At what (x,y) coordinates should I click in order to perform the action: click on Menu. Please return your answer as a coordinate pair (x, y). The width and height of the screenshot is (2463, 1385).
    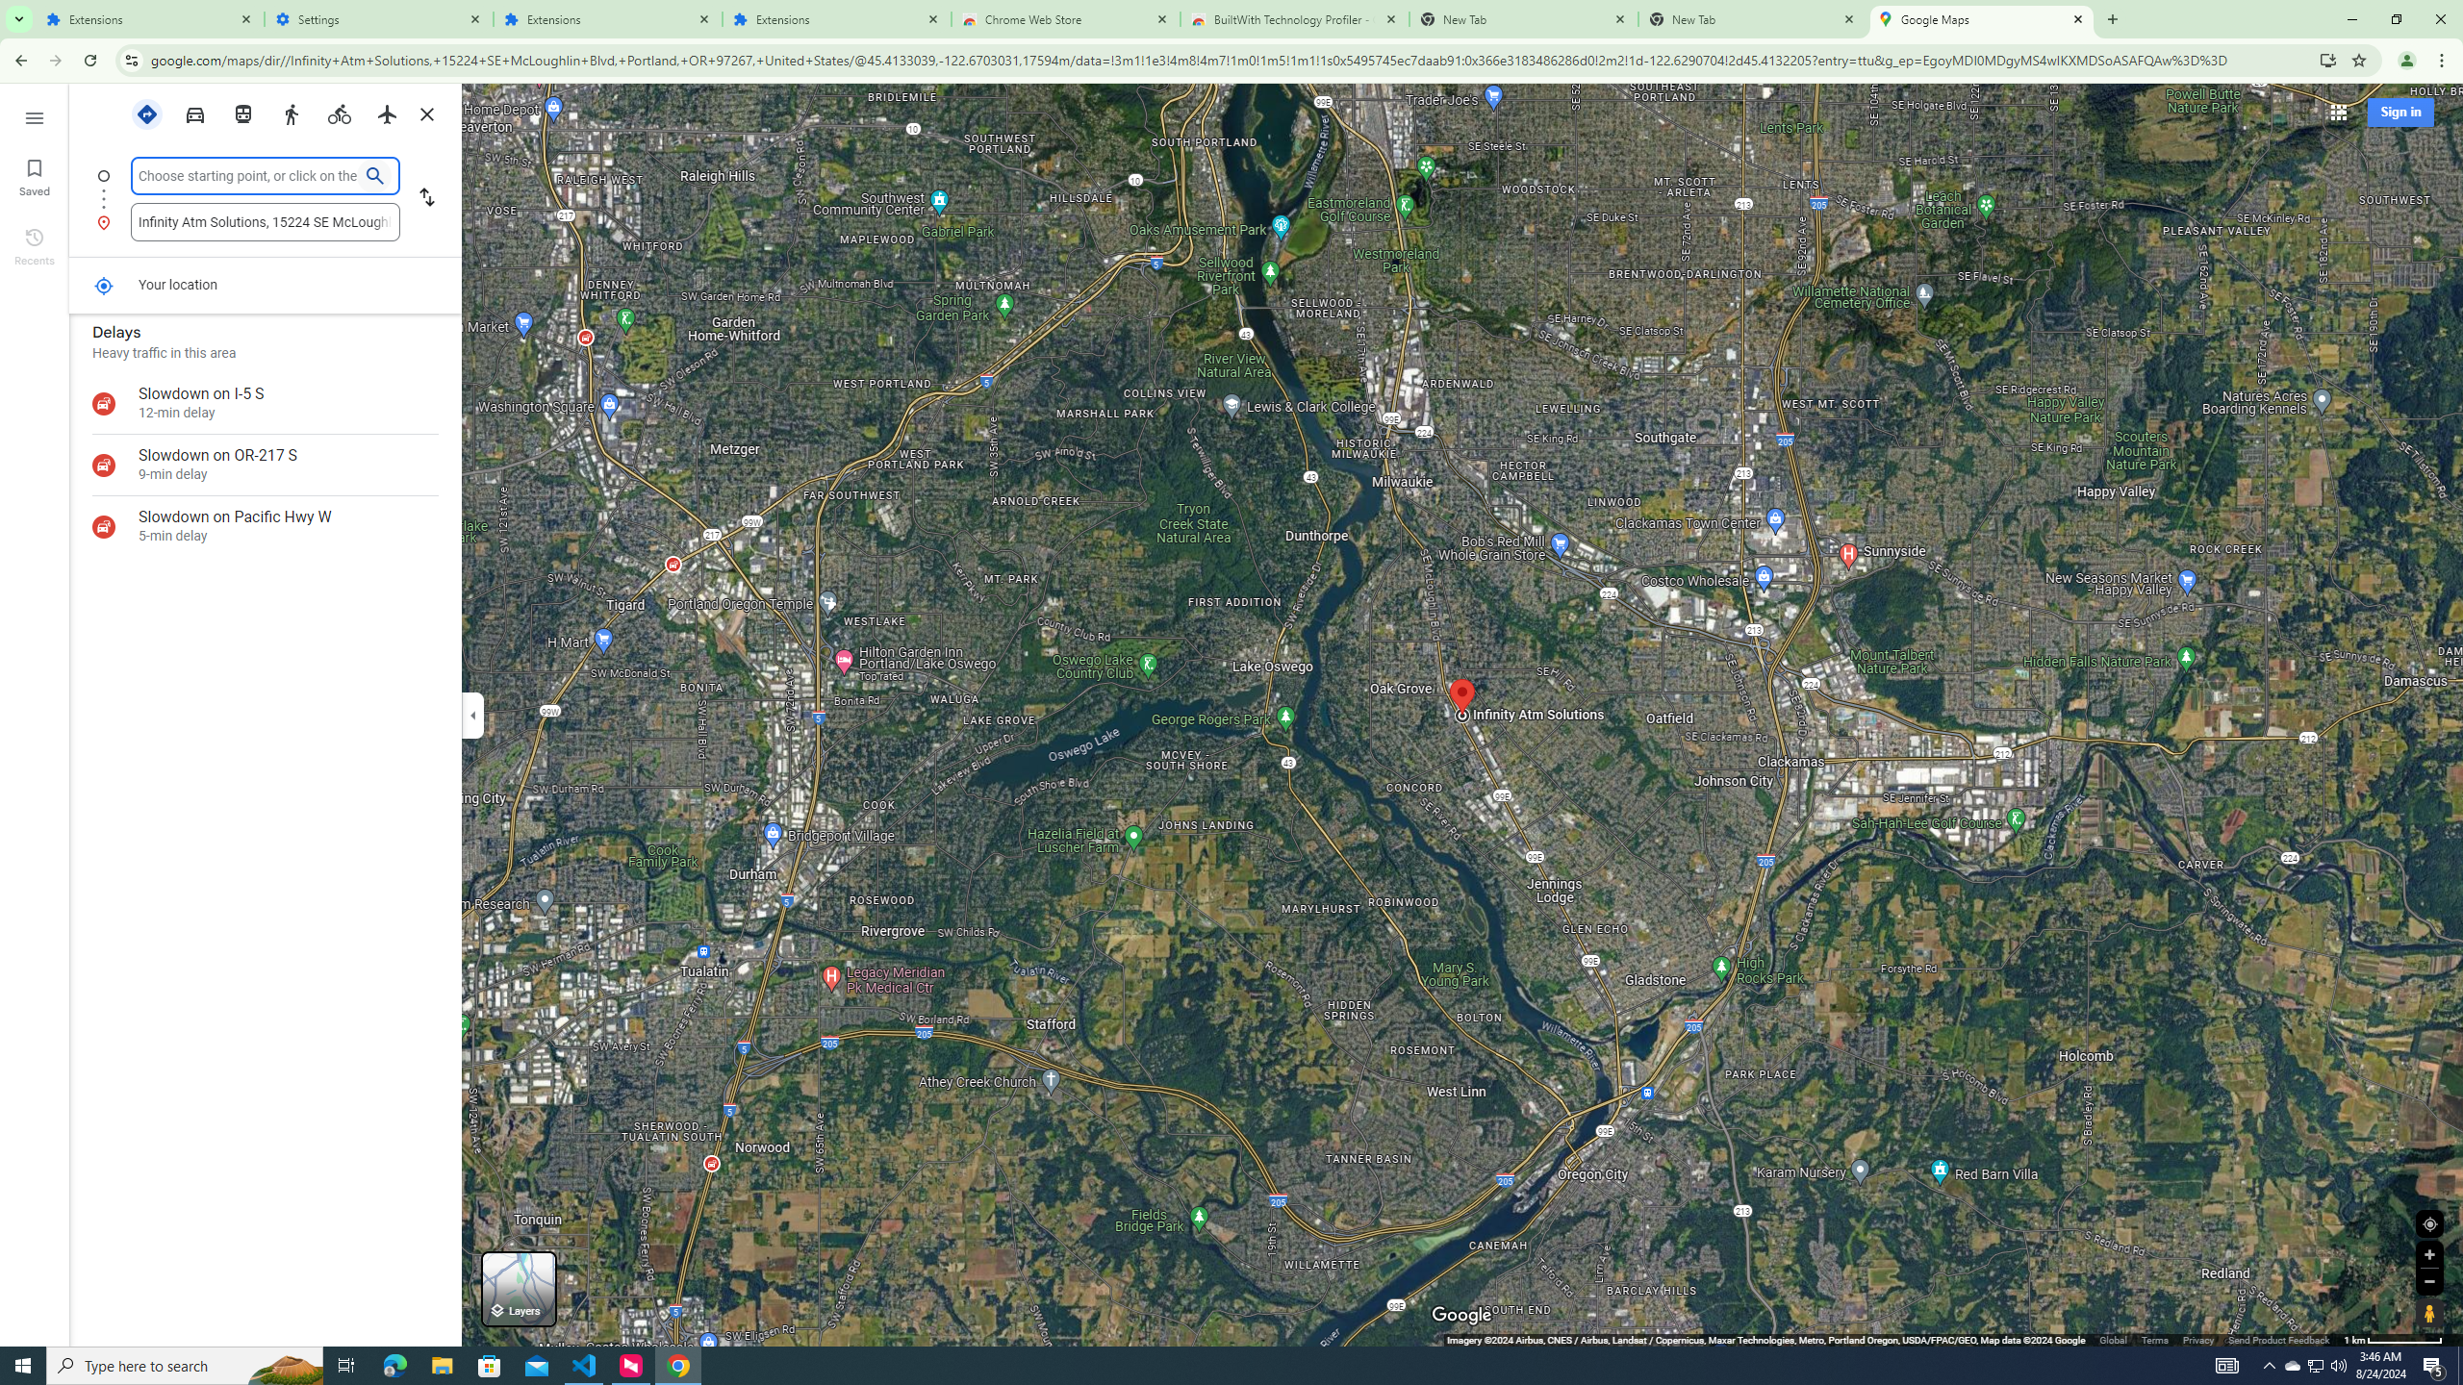
    Looking at the image, I should click on (35, 116).